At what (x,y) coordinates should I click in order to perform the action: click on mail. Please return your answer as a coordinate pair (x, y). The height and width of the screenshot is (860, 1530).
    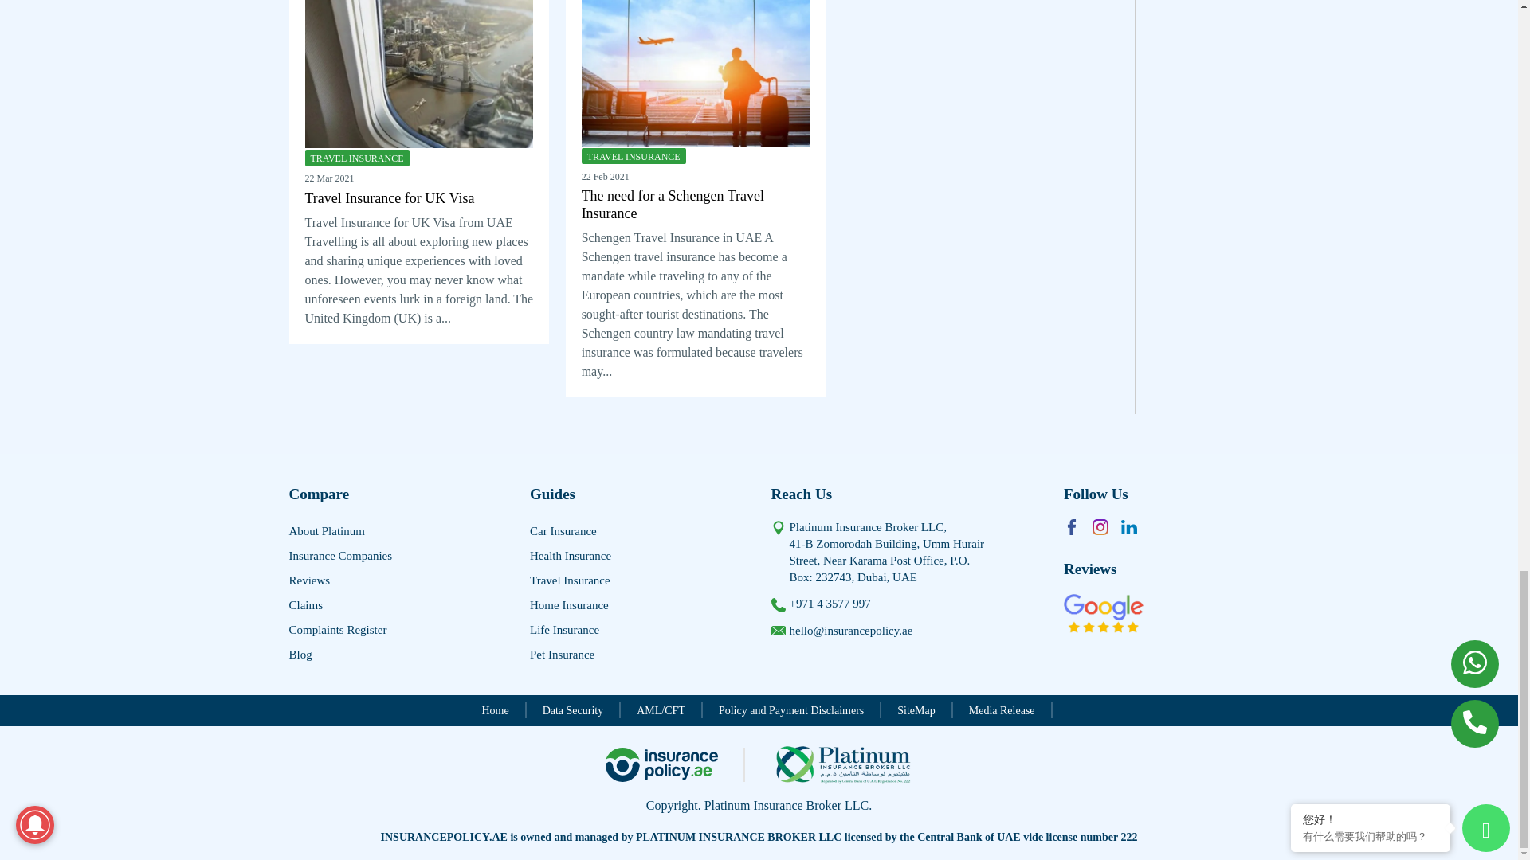
    Looking at the image, I should click on (778, 631).